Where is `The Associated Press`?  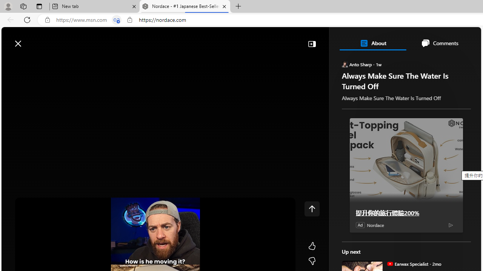 The Associated Press is located at coordinates (368, 243).